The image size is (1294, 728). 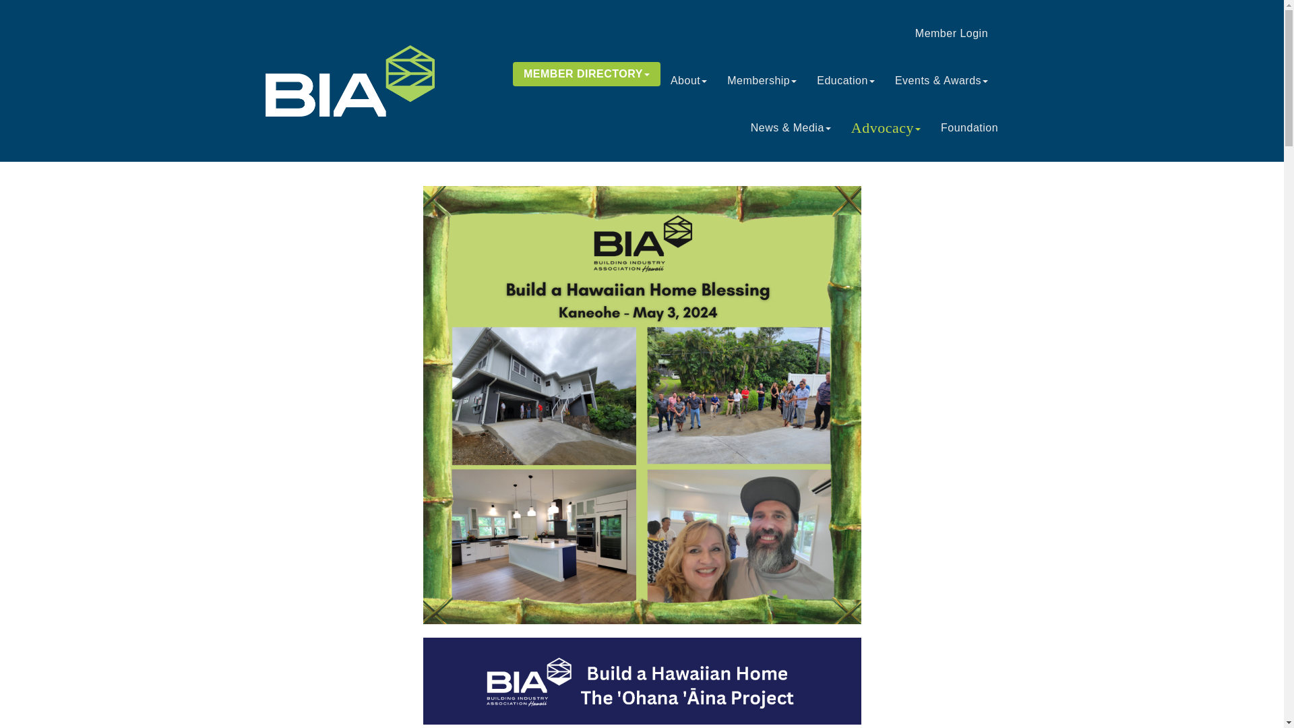 What do you see at coordinates (586, 74) in the screenshot?
I see `MEMBER DIRECTORY` at bounding box center [586, 74].